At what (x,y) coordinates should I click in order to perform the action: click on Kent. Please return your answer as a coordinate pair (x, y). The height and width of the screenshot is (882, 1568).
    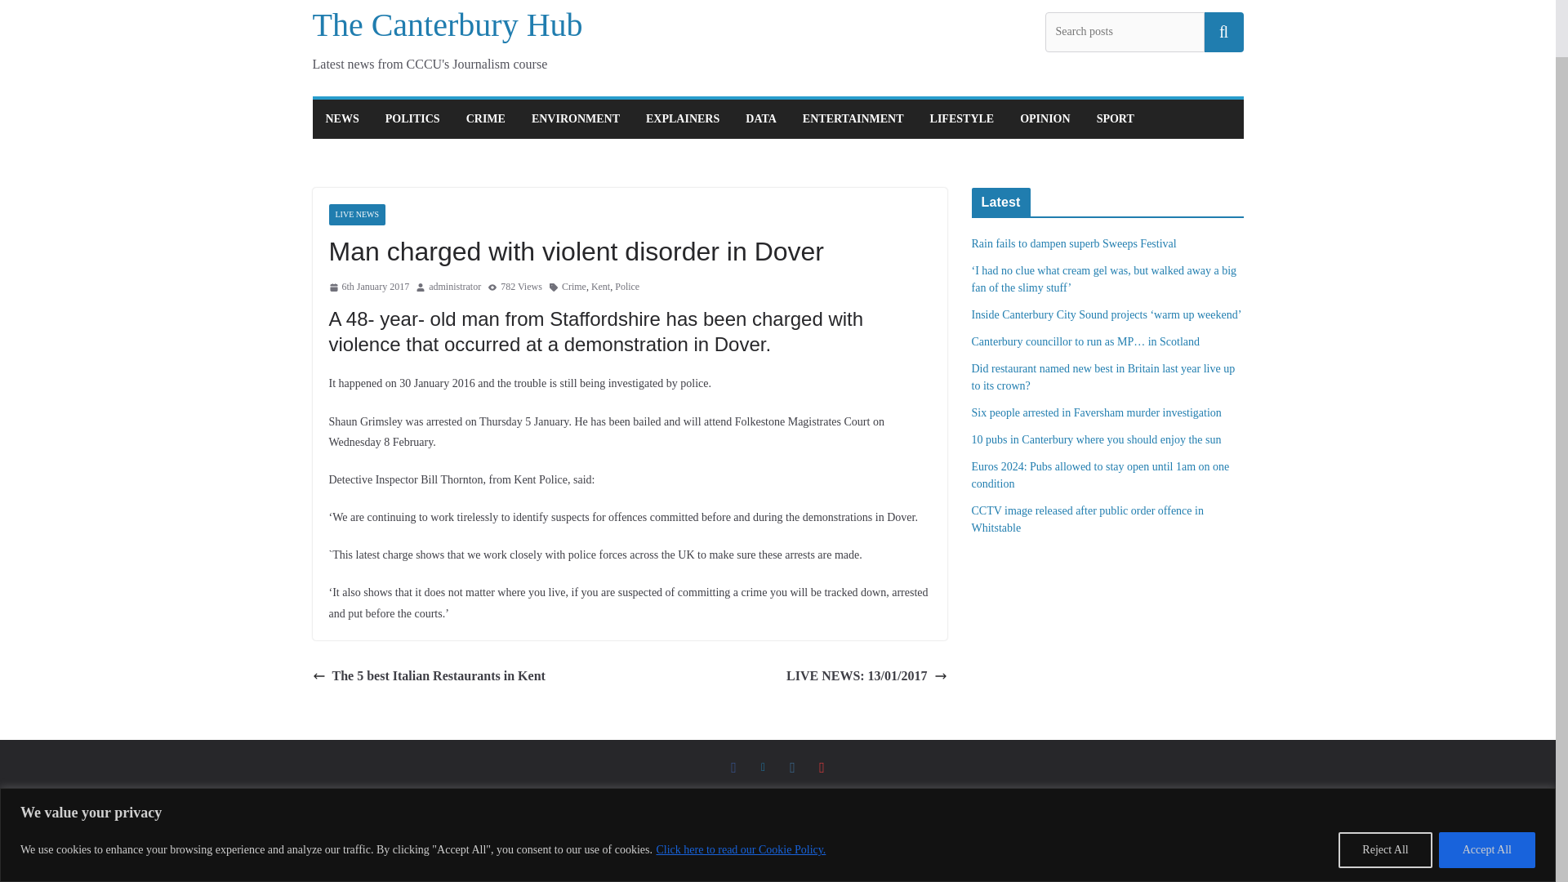
    Looking at the image, I should click on (599, 287).